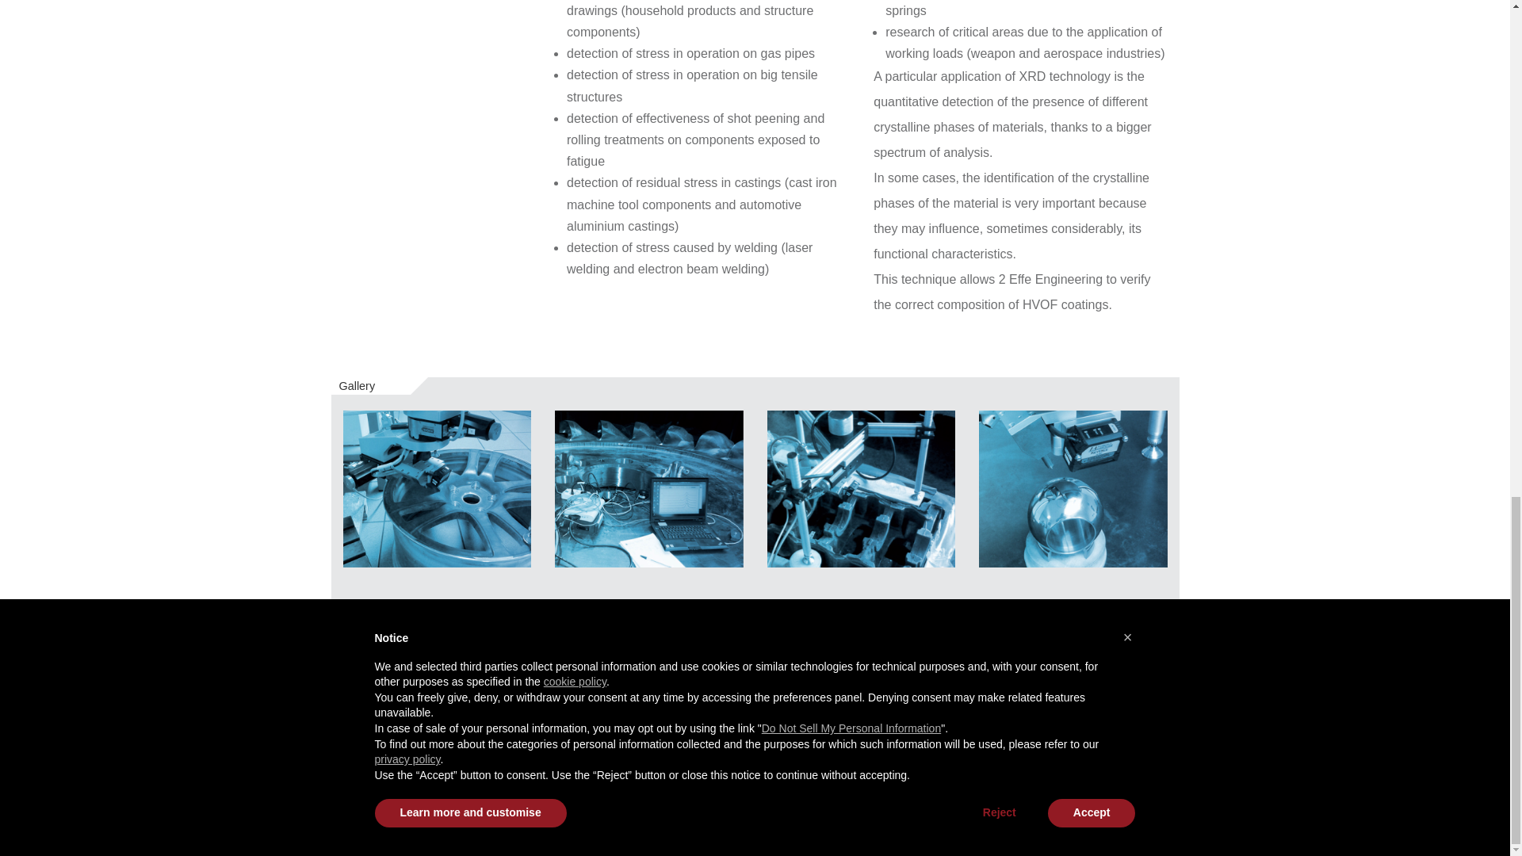 This screenshot has height=856, width=1522. What do you see at coordinates (649, 488) in the screenshot?
I see `Individuazione dell'austenite residua` at bounding box center [649, 488].